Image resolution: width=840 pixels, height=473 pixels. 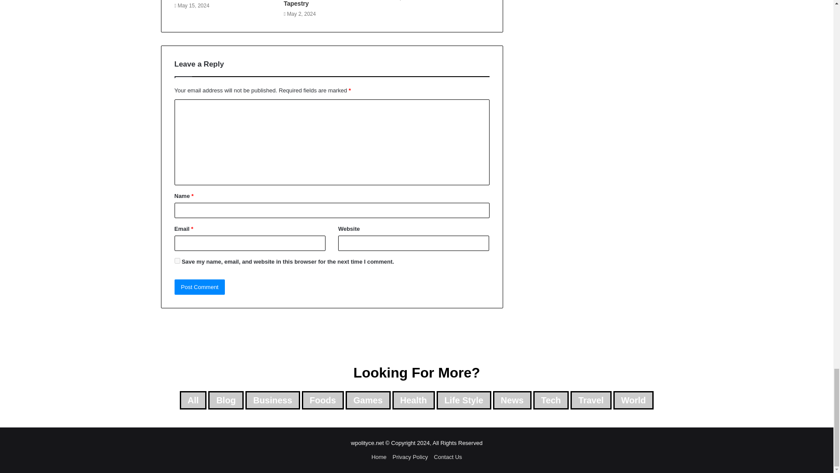 I want to click on Post Comment, so click(x=199, y=287).